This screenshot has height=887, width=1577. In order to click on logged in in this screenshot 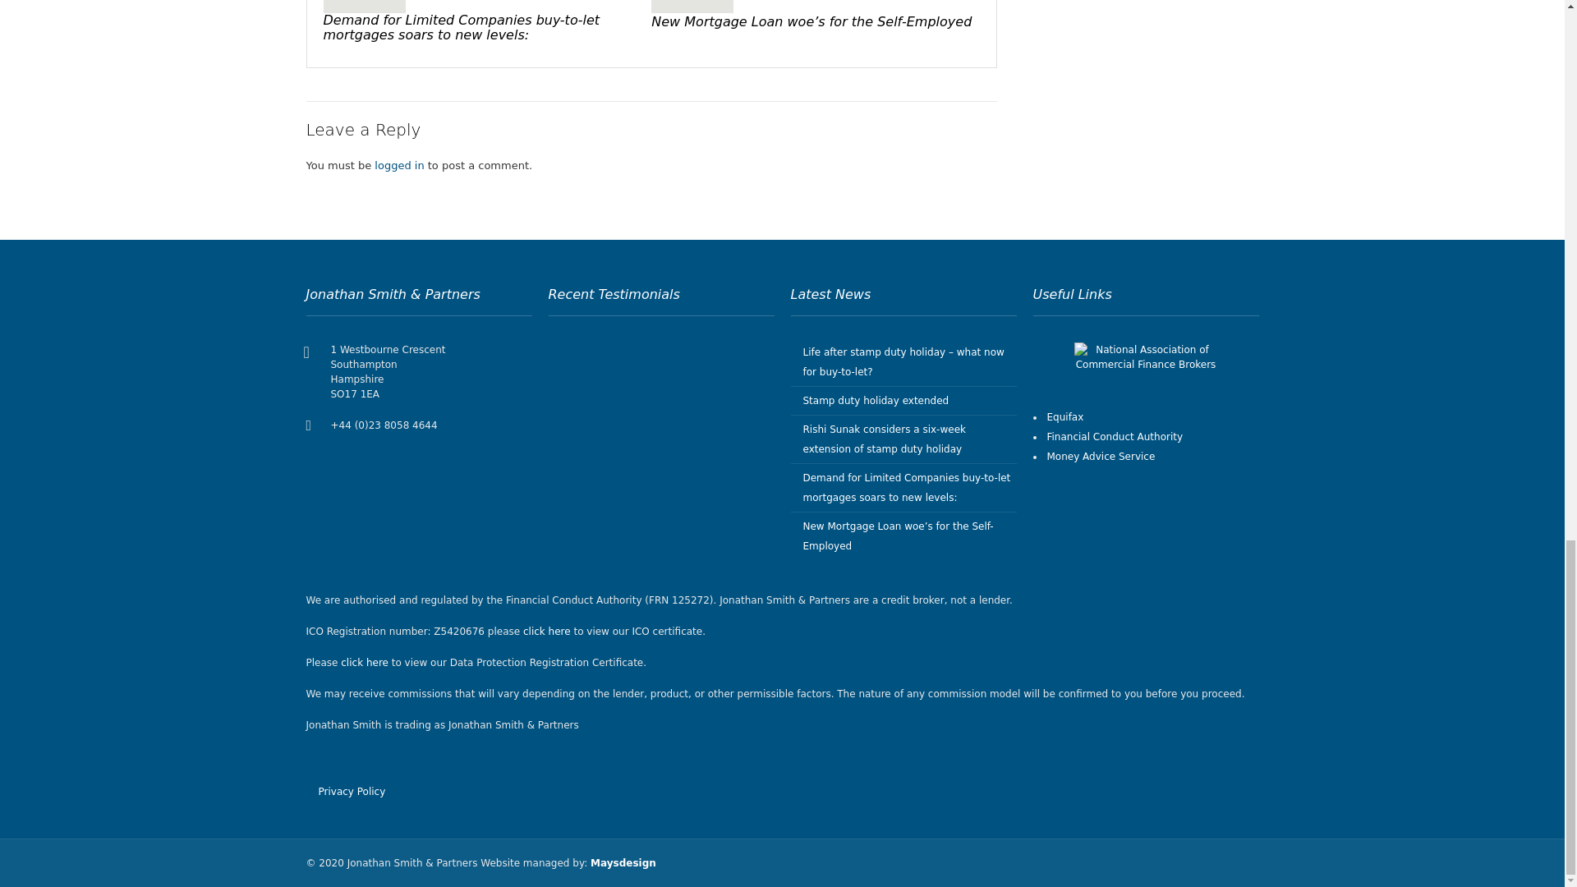, I will do `click(399, 166)`.